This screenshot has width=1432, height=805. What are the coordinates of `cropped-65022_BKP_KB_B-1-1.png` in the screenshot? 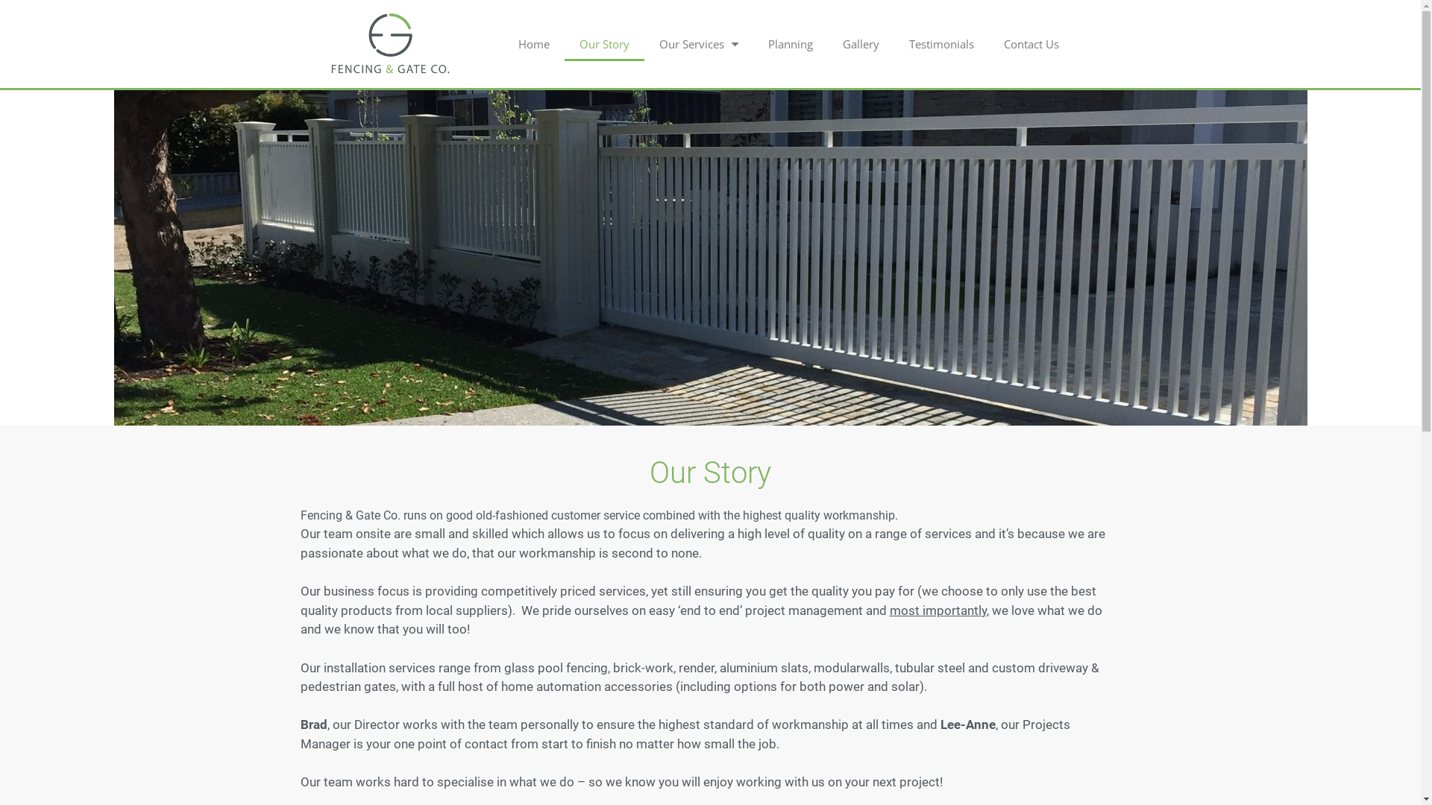 It's located at (391, 44).